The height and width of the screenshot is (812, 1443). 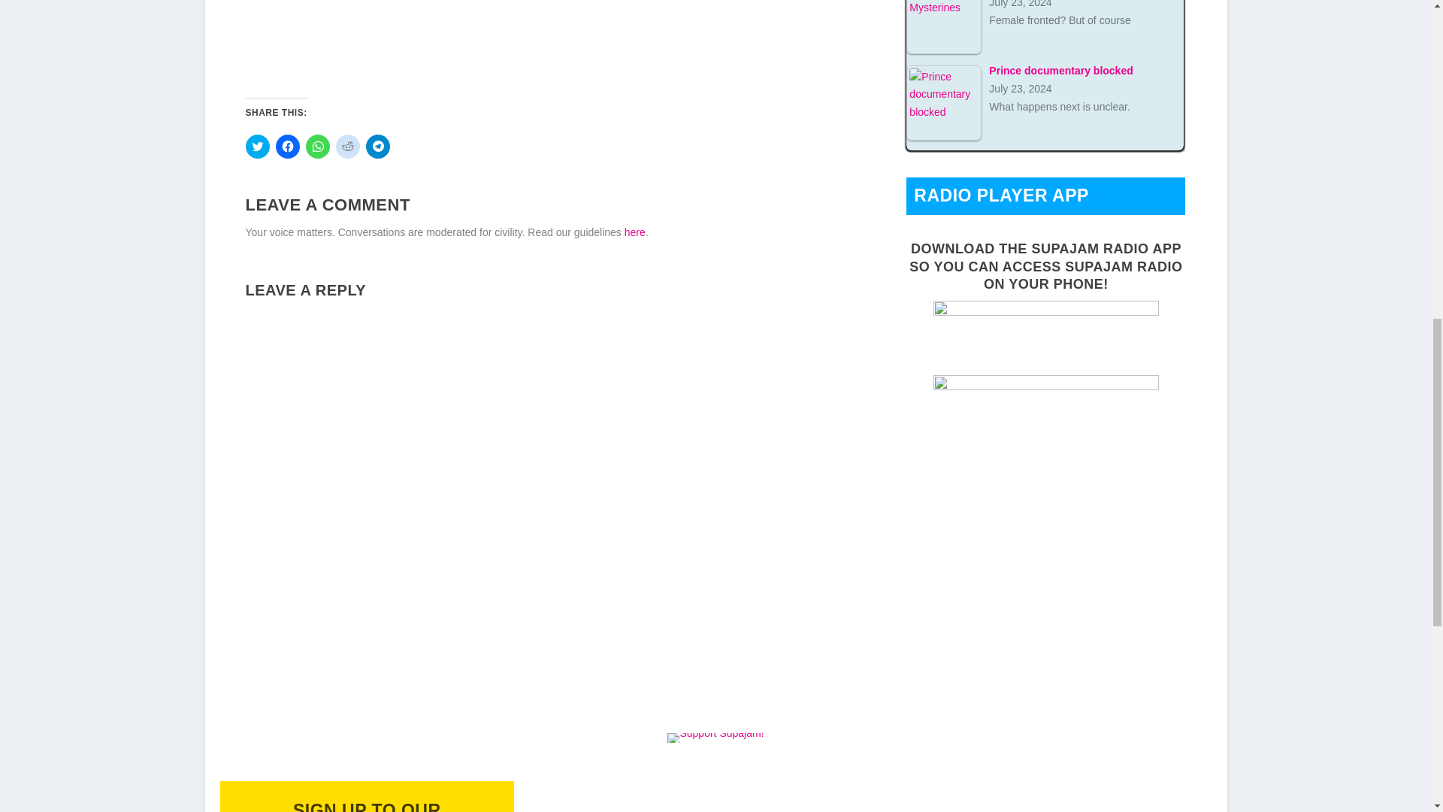 What do you see at coordinates (347, 146) in the screenshot?
I see `Click to share on Reddit` at bounding box center [347, 146].